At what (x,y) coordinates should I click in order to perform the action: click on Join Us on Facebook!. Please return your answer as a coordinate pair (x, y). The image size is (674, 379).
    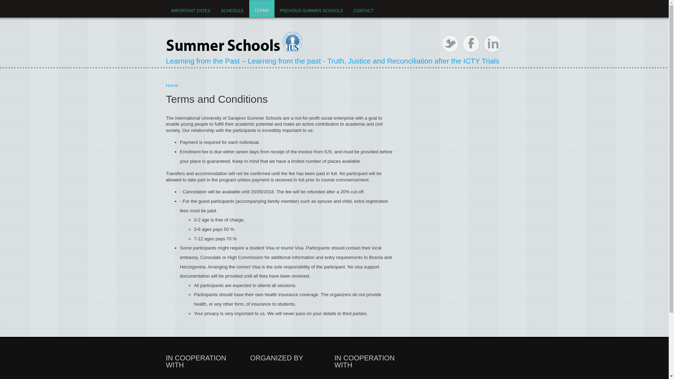
    Looking at the image, I should click on (471, 44).